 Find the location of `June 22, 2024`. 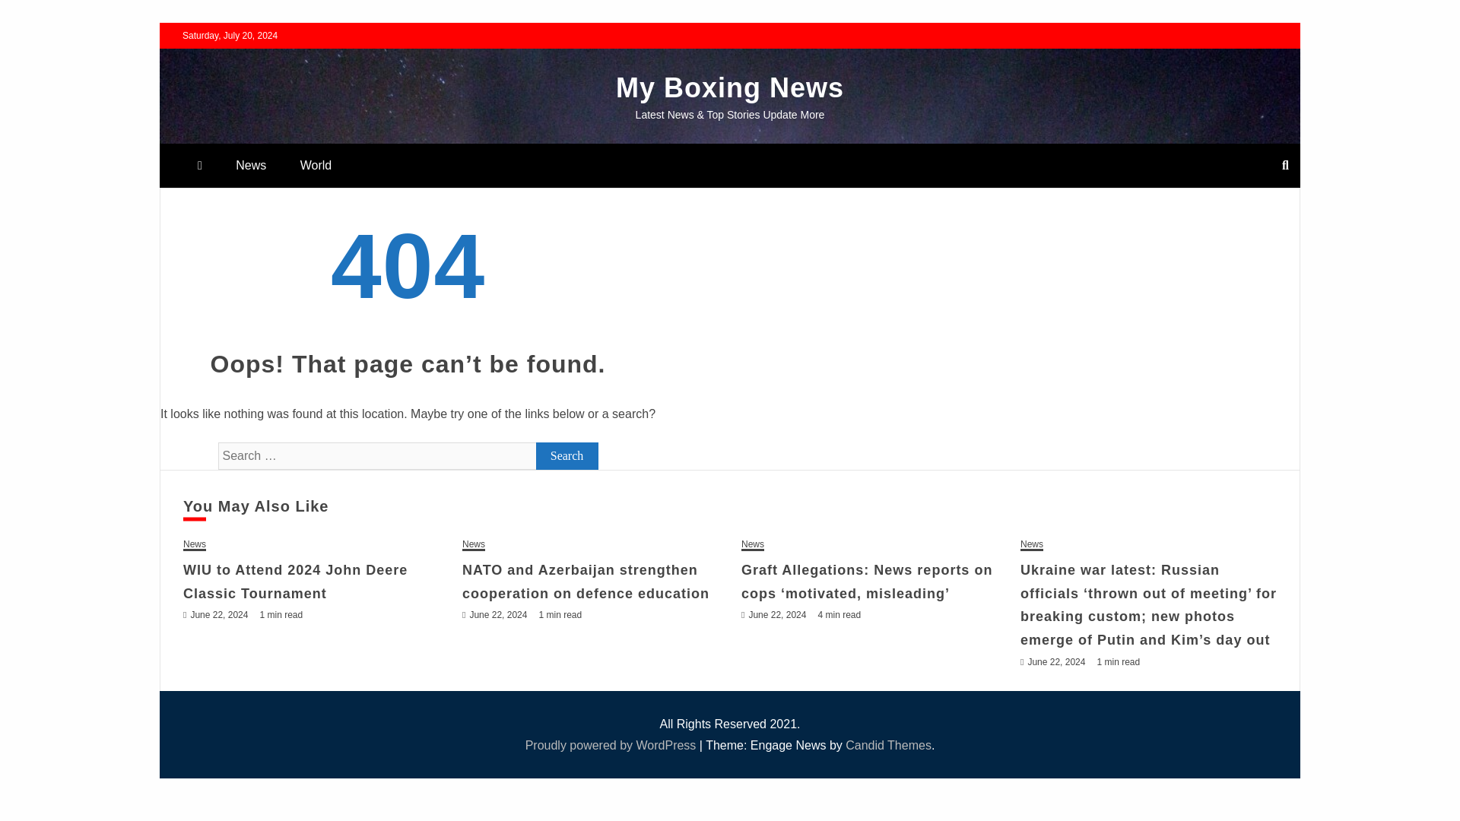

June 22, 2024 is located at coordinates (219, 615).